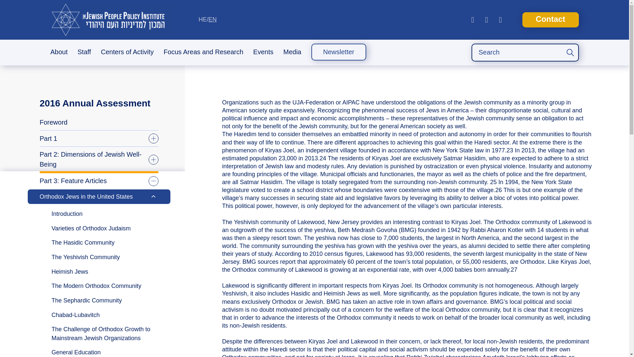 The image size is (634, 357). I want to click on twitter, so click(501, 20).